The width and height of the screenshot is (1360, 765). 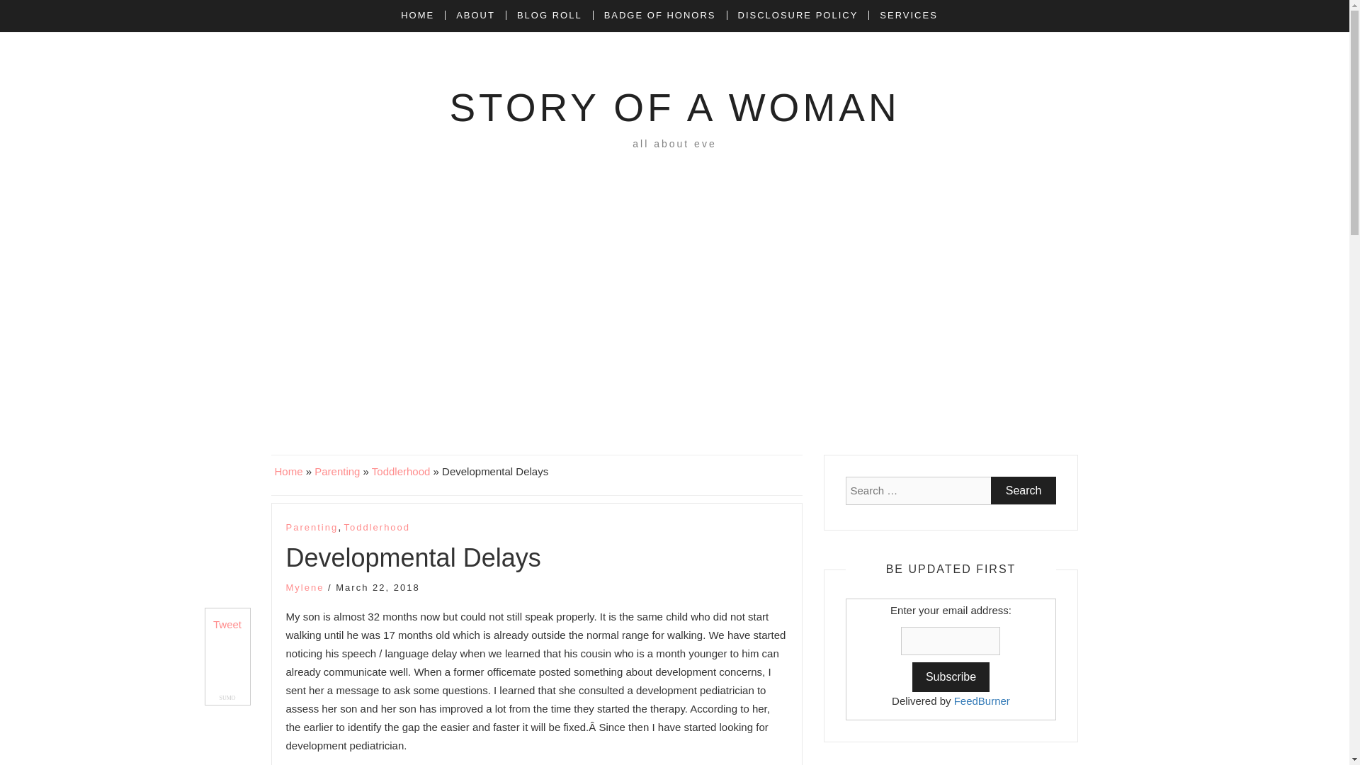 I want to click on SERVICES, so click(x=908, y=16).